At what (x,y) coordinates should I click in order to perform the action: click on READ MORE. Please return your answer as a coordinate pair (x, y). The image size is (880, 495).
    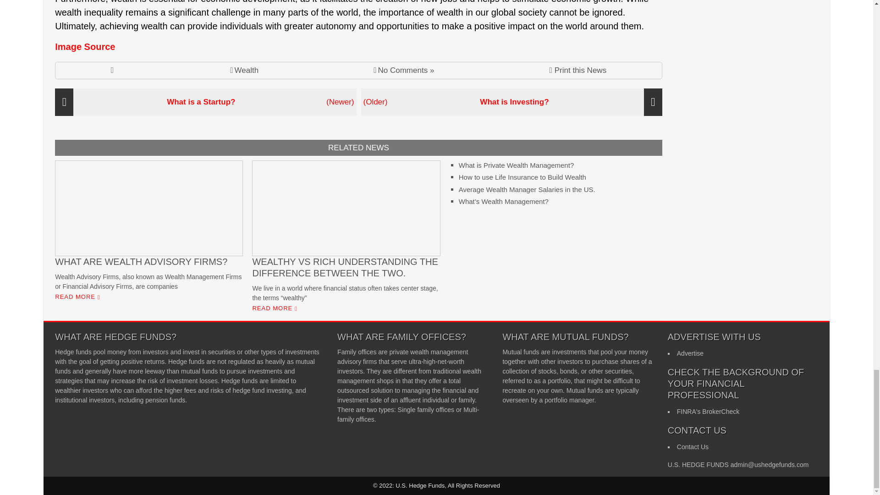
    Looking at the image, I should click on (76, 297).